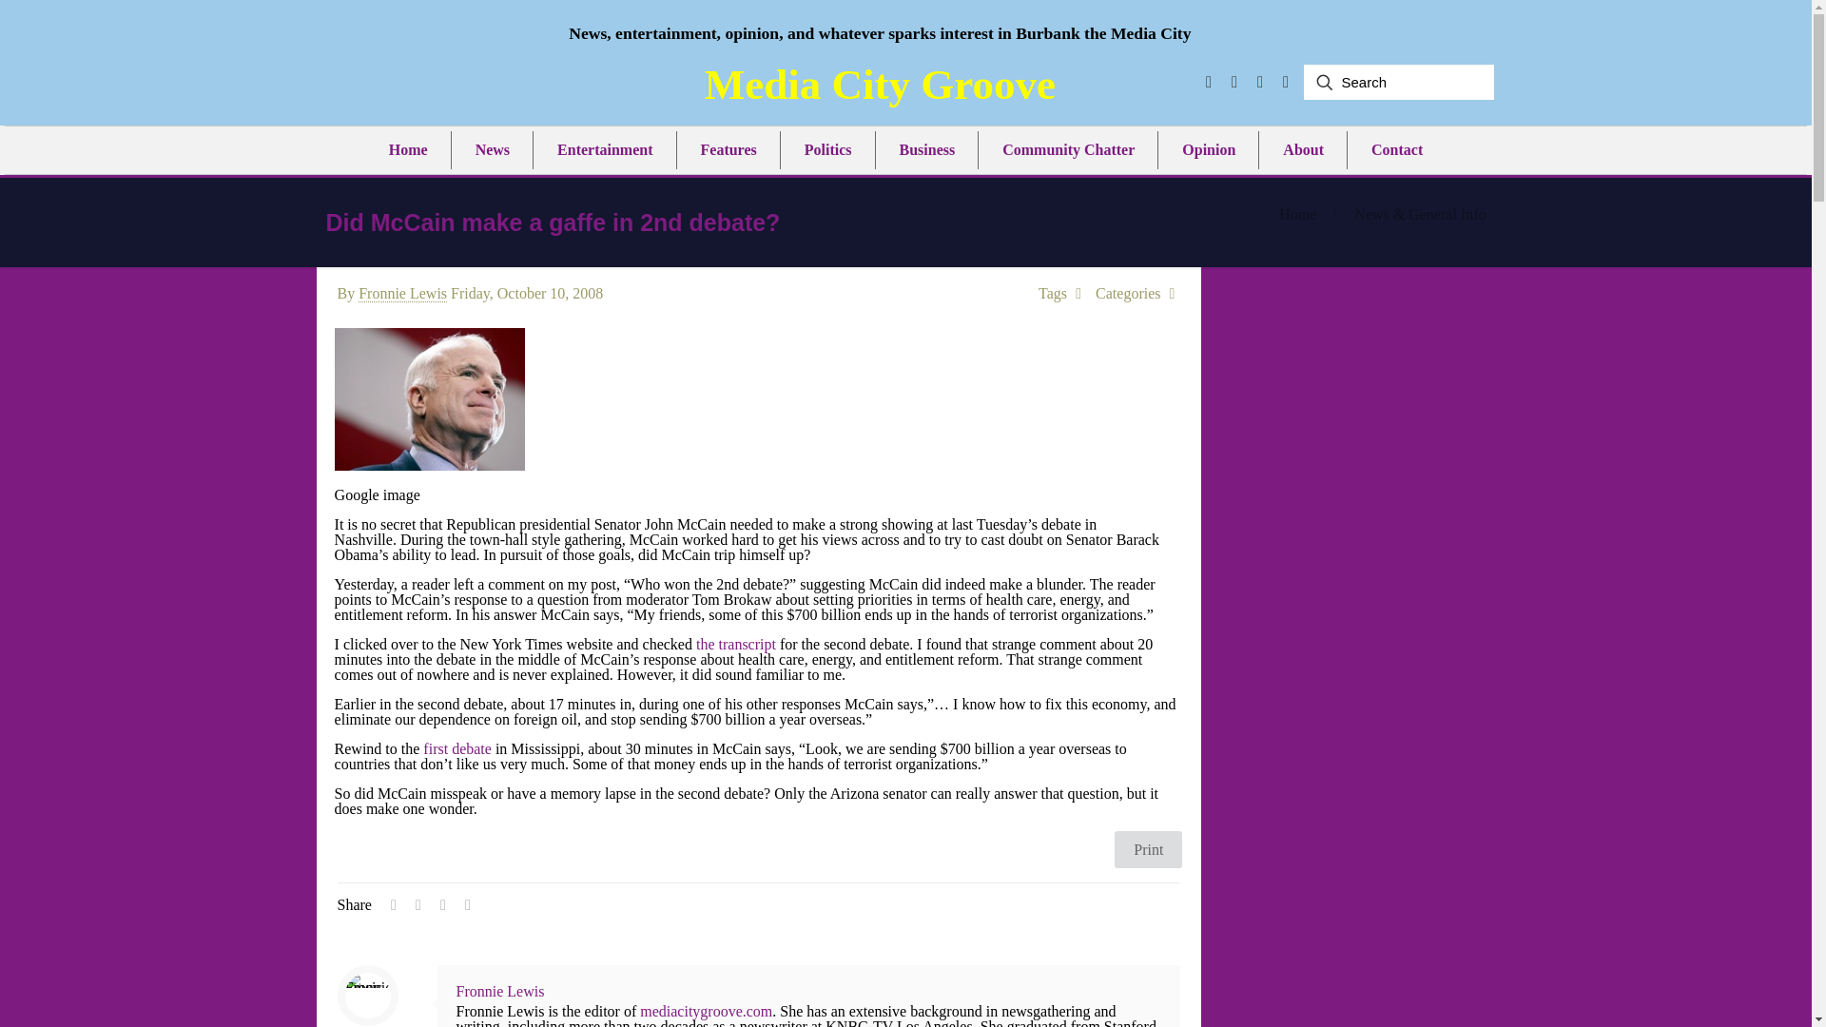 The image size is (1826, 1027). What do you see at coordinates (728, 150) in the screenshot?
I see `Features` at bounding box center [728, 150].